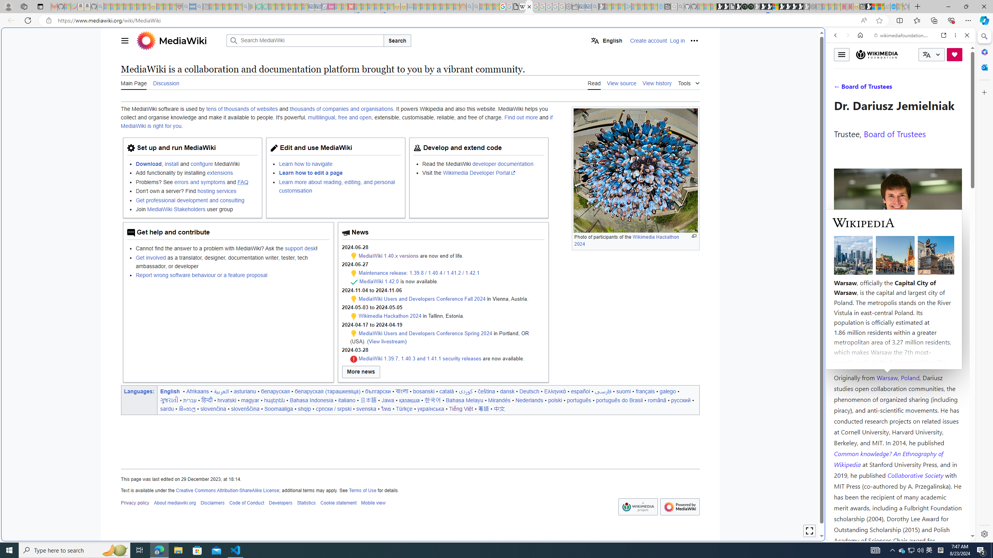  Describe the element at coordinates (424, 391) in the screenshot. I see `bosanski` at that location.